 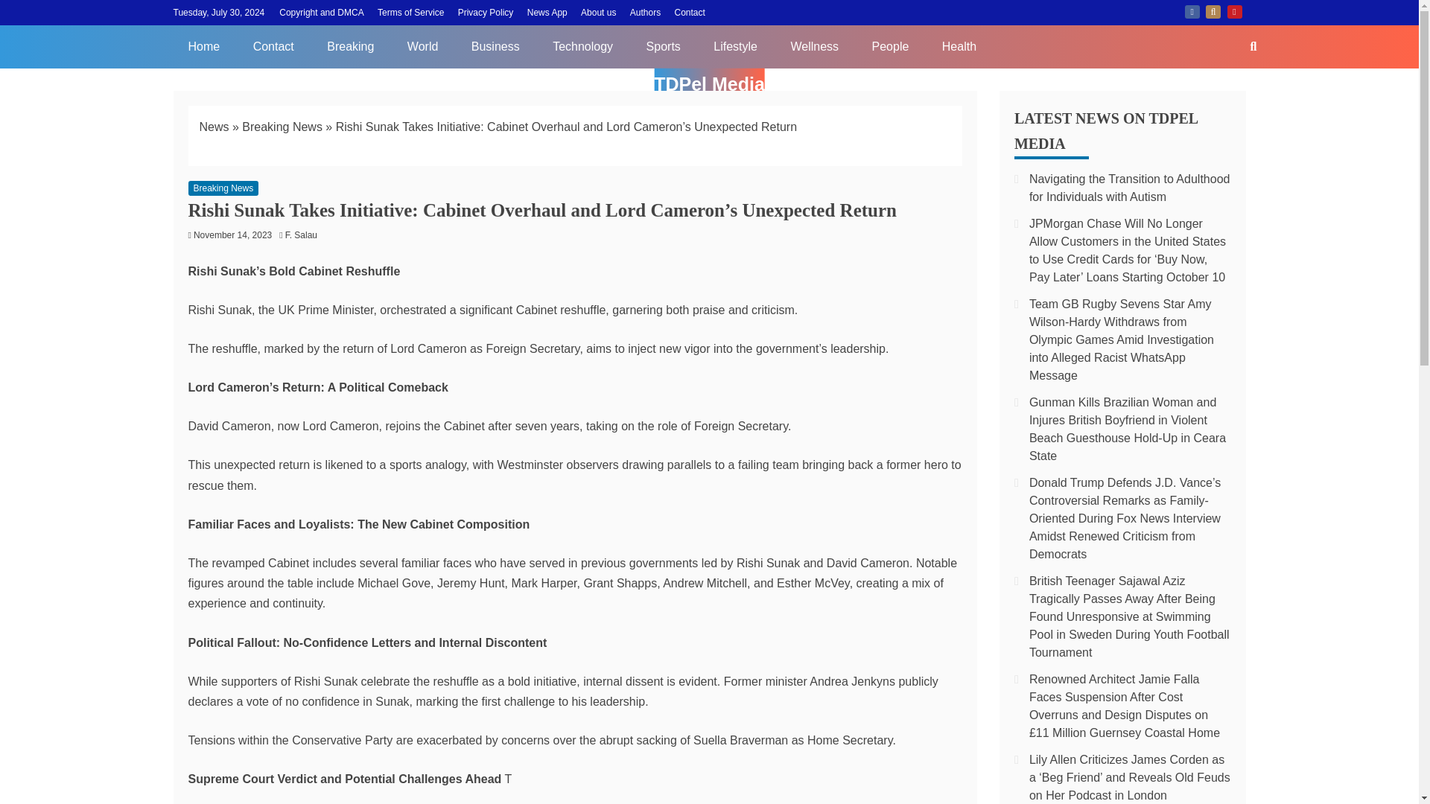 I want to click on News App, so click(x=547, y=12).